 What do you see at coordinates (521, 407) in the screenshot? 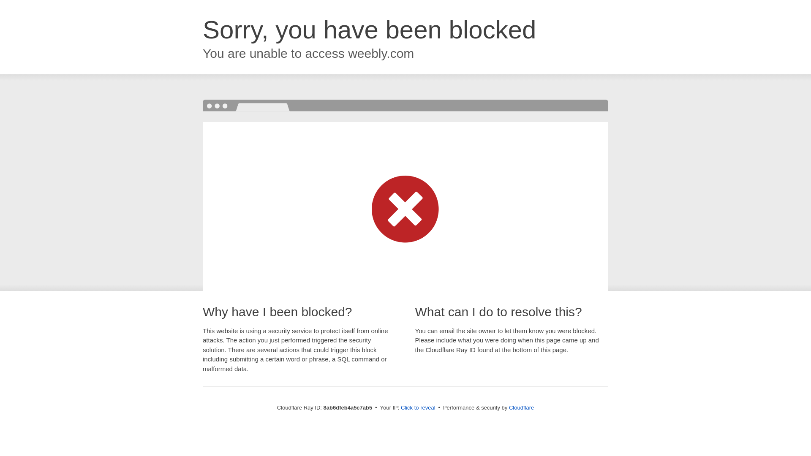
I see `Cloudflare` at bounding box center [521, 407].